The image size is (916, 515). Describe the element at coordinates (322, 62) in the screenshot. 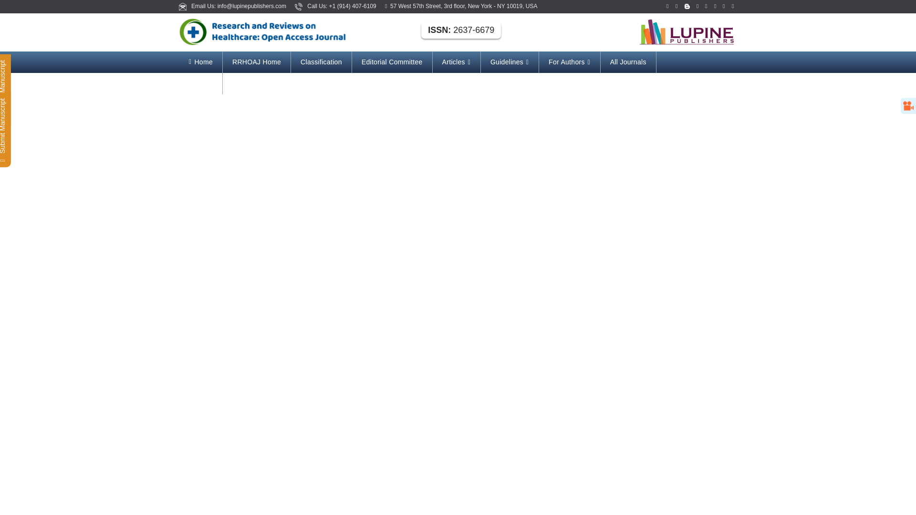

I see `Classification` at that location.